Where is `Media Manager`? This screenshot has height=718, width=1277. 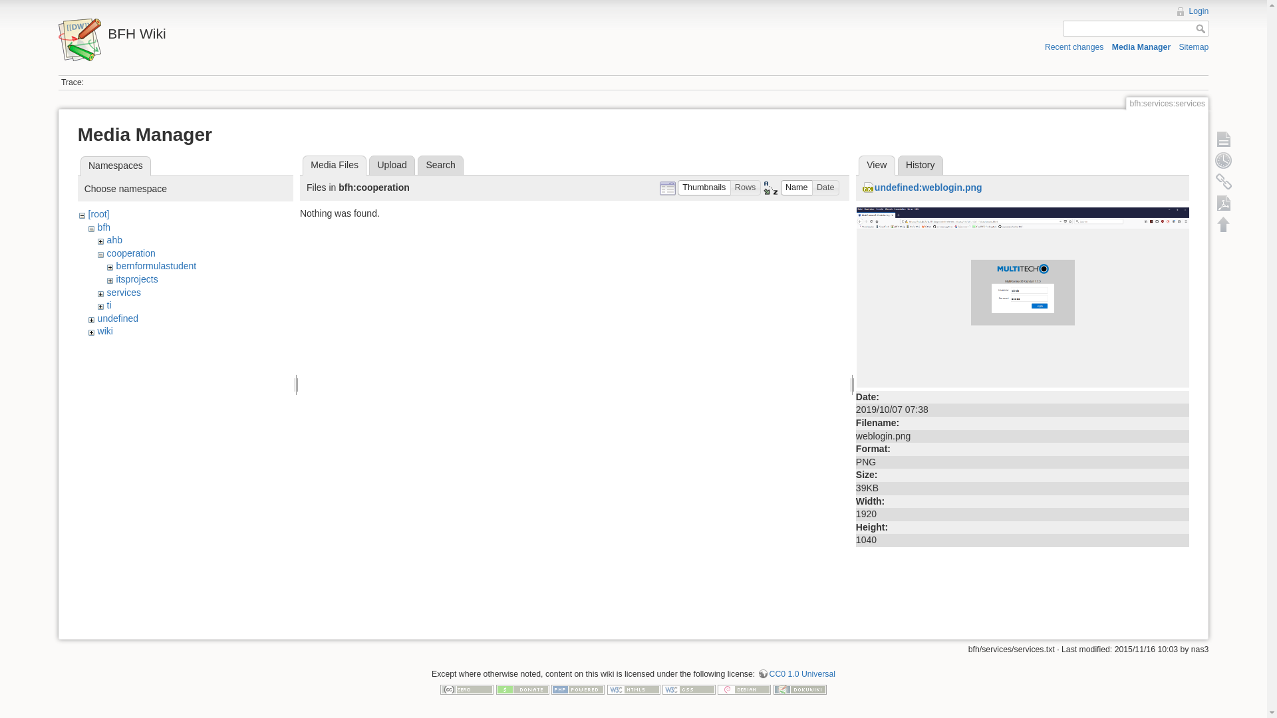
Media Manager is located at coordinates (1141, 47).